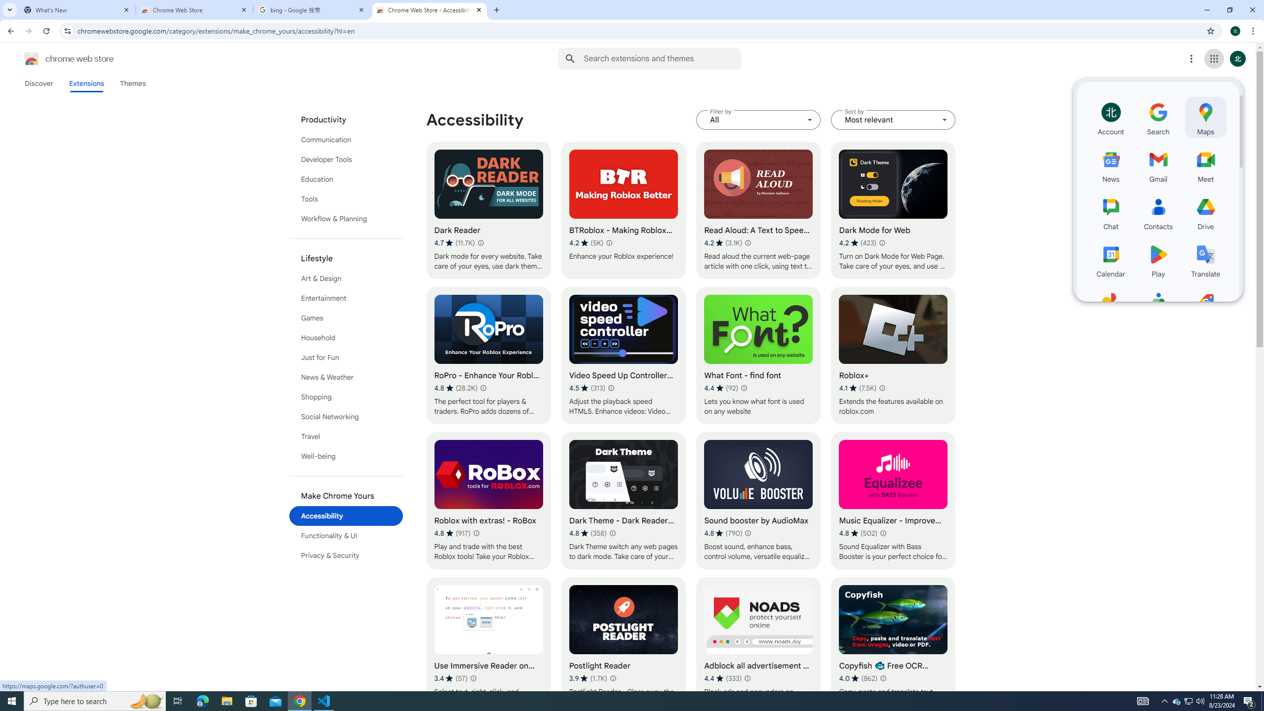 This screenshot has width=1264, height=711. I want to click on Learn more about results and reviews "Dark Mode for Web", so click(882, 242).